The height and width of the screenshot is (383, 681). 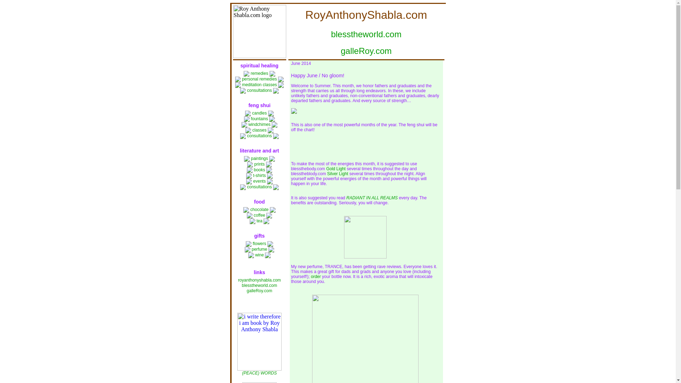 I want to click on Silver Light, so click(x=337, y=173).